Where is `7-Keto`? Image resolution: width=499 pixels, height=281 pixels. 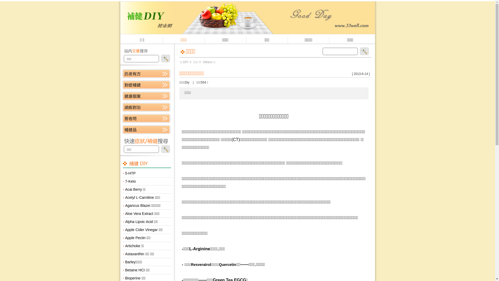 7-Keto is located at coordinates (147, 181).